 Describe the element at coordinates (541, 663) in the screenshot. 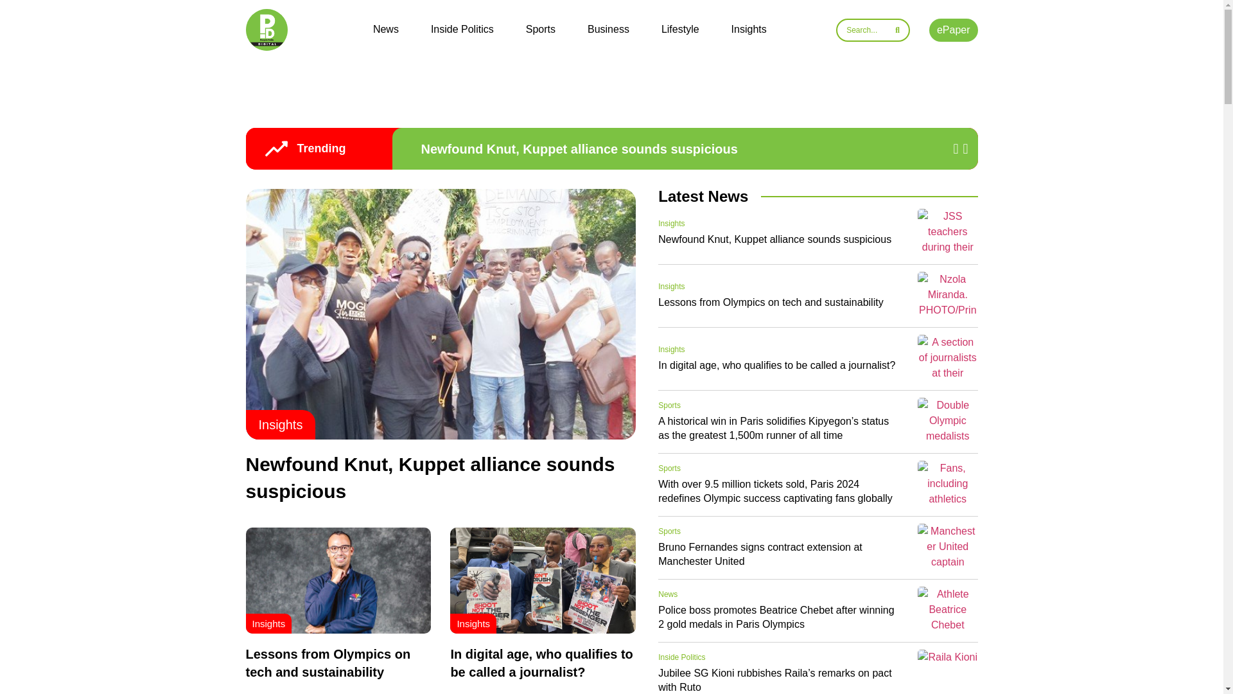

I see `In digital age, who qualifies to be called a journalist?` at that location.